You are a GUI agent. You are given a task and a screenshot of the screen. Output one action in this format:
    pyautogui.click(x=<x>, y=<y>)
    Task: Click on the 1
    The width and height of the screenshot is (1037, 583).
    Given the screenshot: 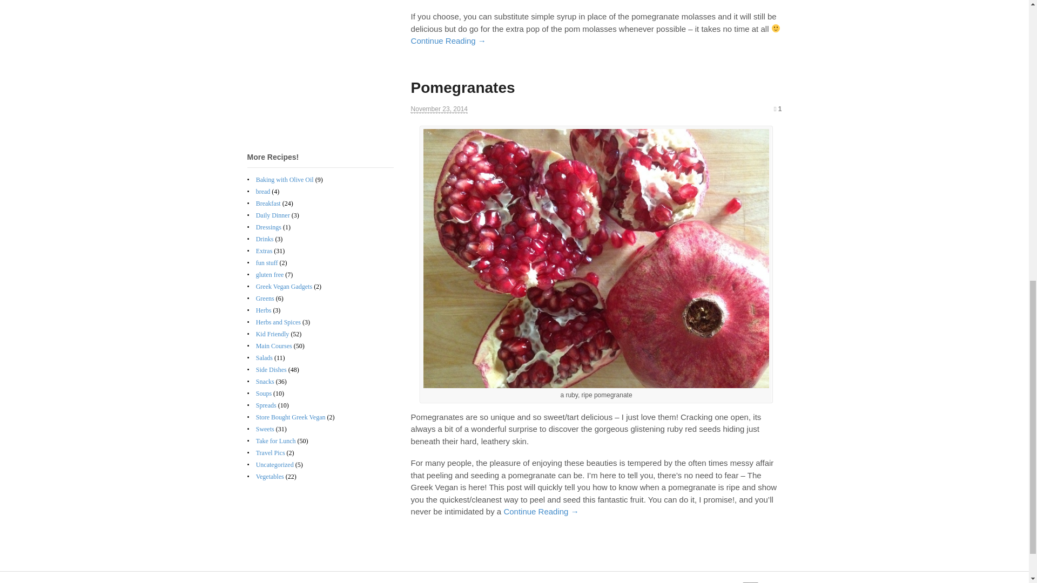 What is the action you would take?
    pyautogui.click(x=778, y=109)
    